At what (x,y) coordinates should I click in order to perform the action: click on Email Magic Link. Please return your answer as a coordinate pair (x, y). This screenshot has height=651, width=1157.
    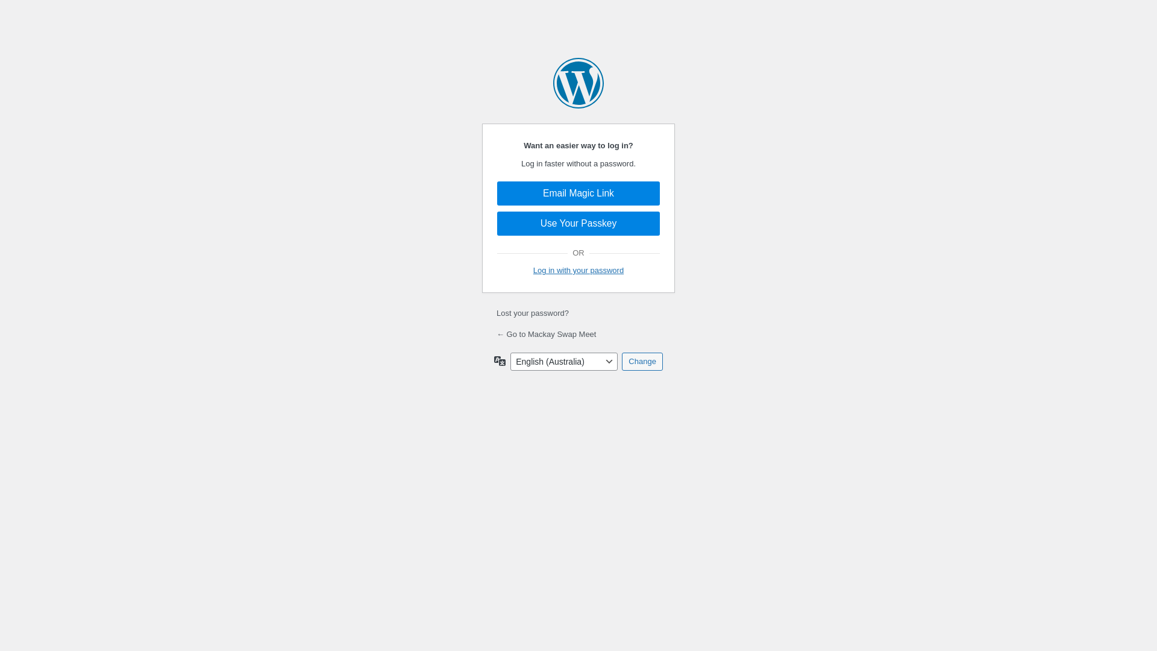
    Looking at the image, I should click on (578, 193).